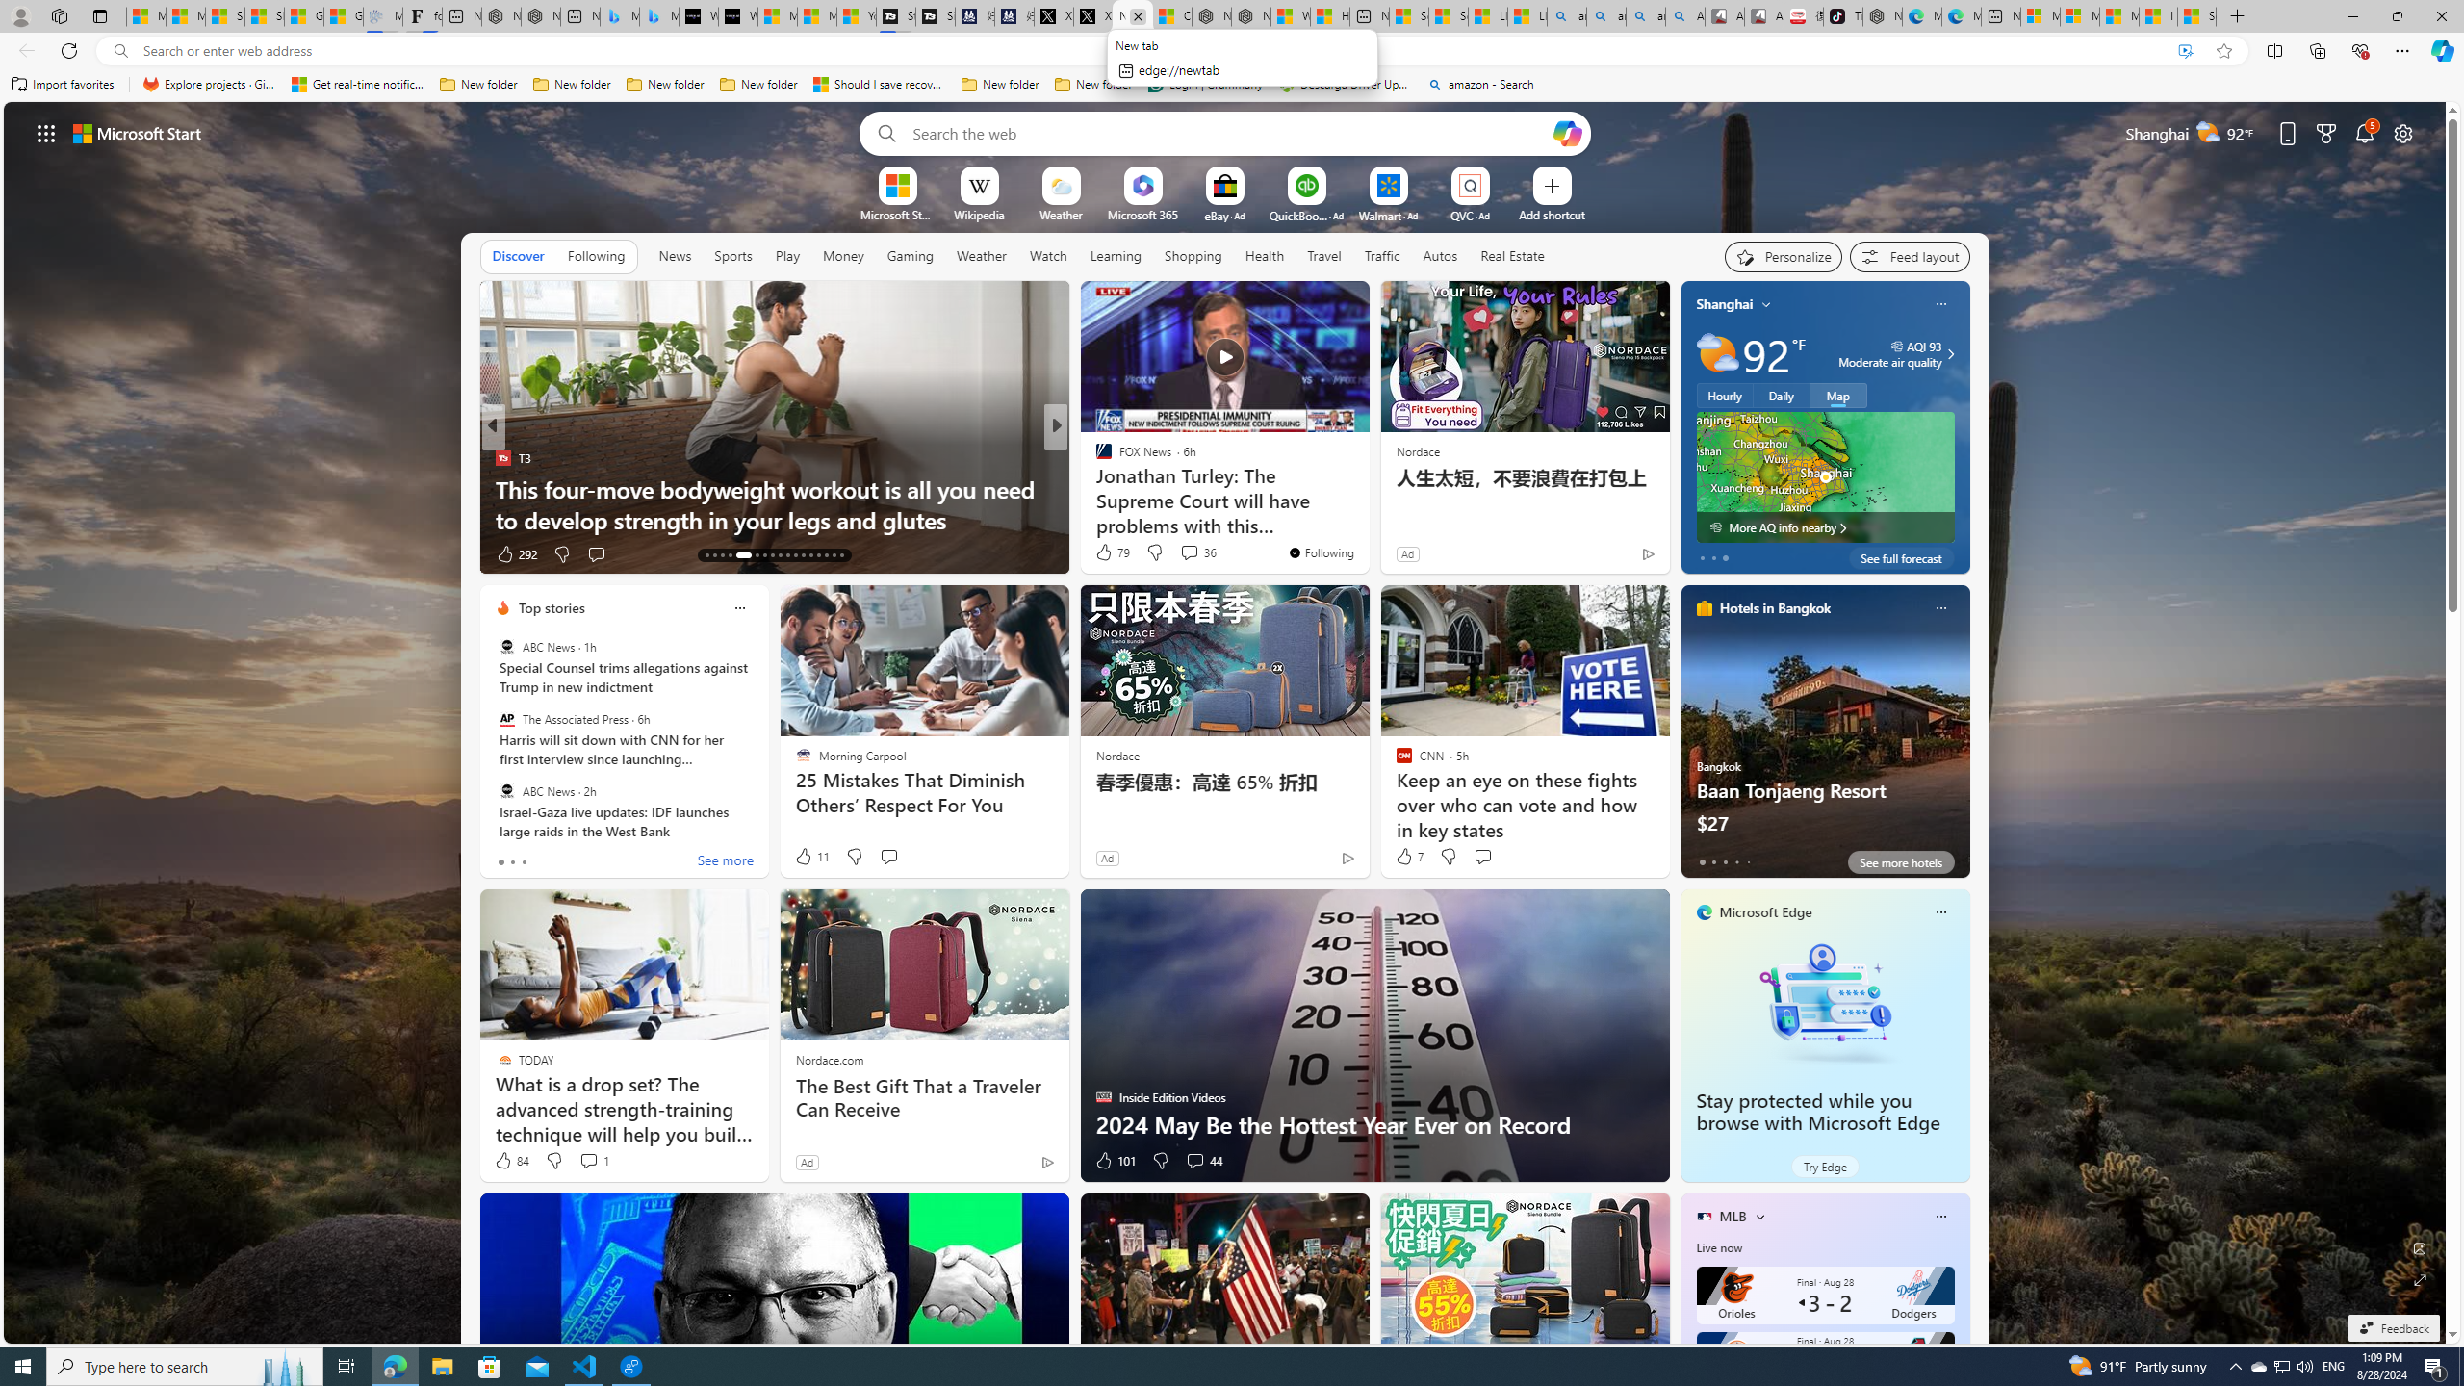 The image size is (2464, 1386). What do you see at coordinates (1232, 85) in the screenshot?
I see `Favorites bar` at bounding box center [1232, 85].